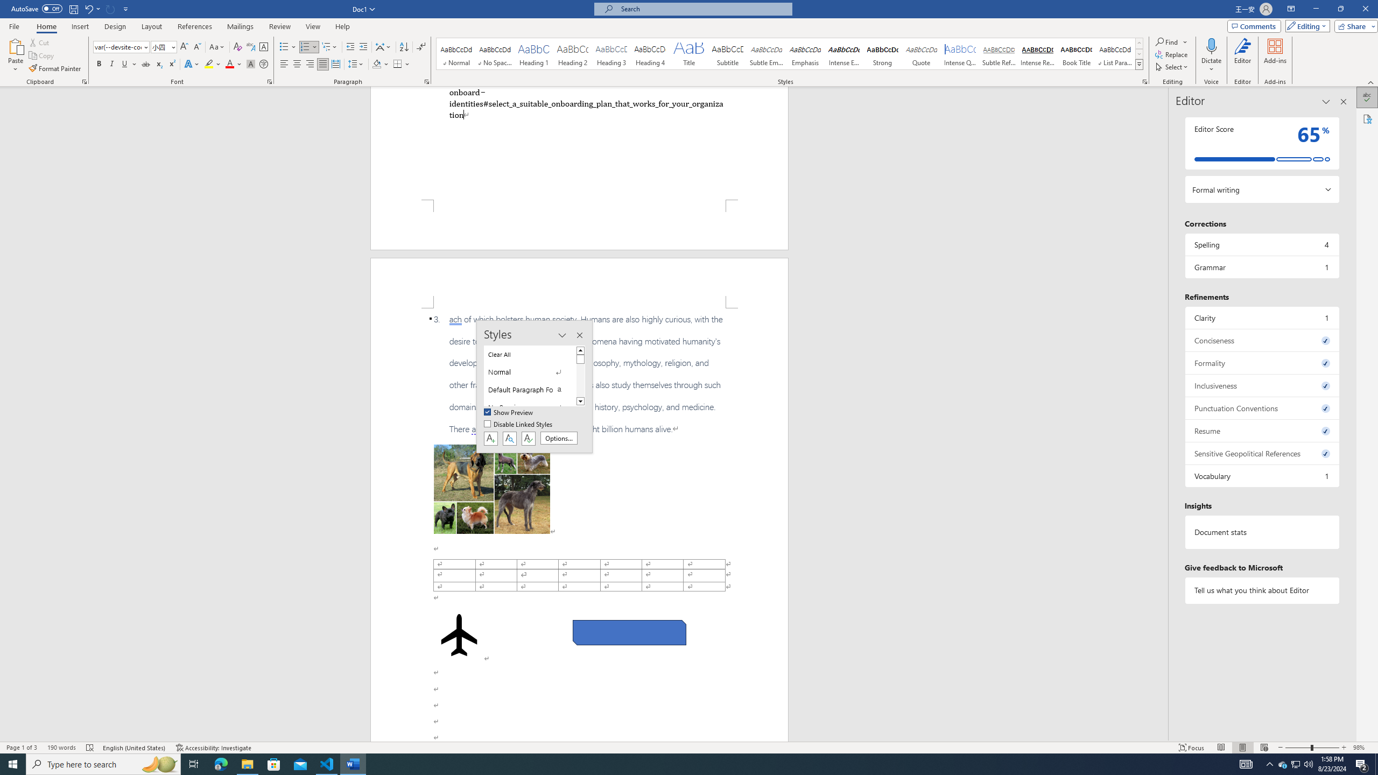 The height and width of the screenshot is (775, 1378). I want to click on Subtitle, so click(727, 54).